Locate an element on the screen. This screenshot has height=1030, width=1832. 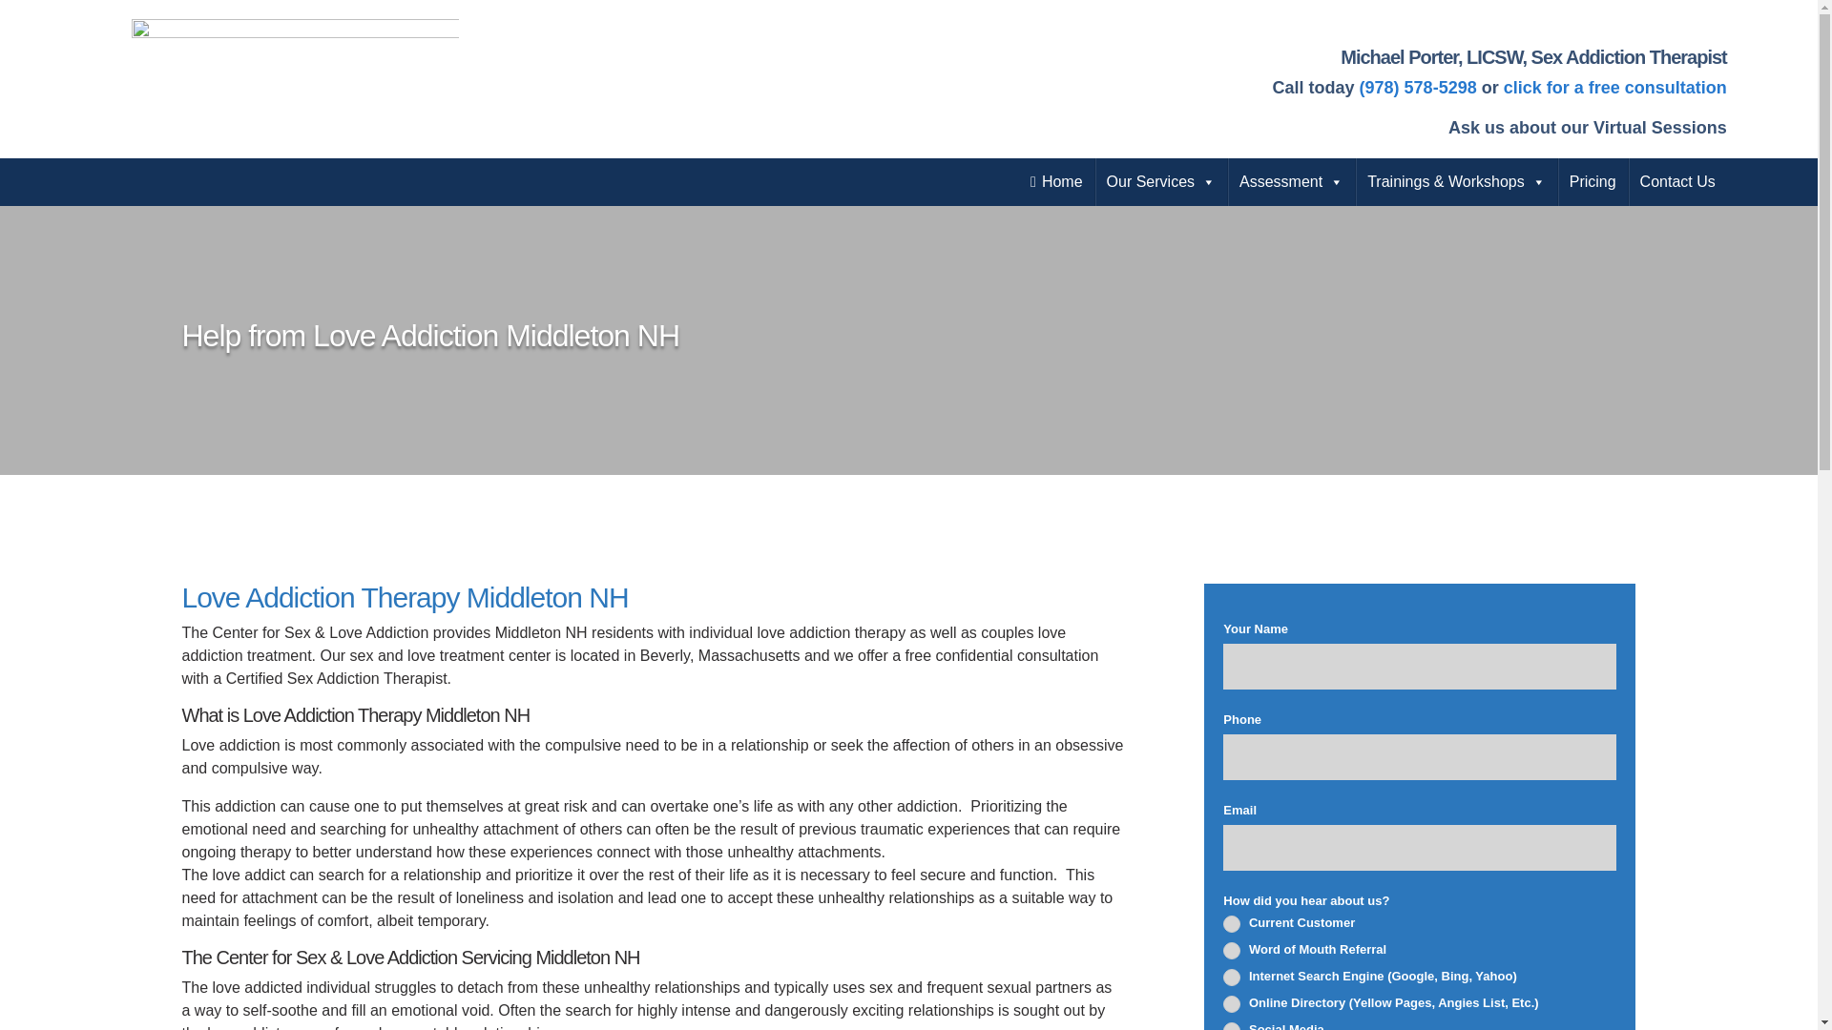
Contact Us is located at coordinates (1677, 182).